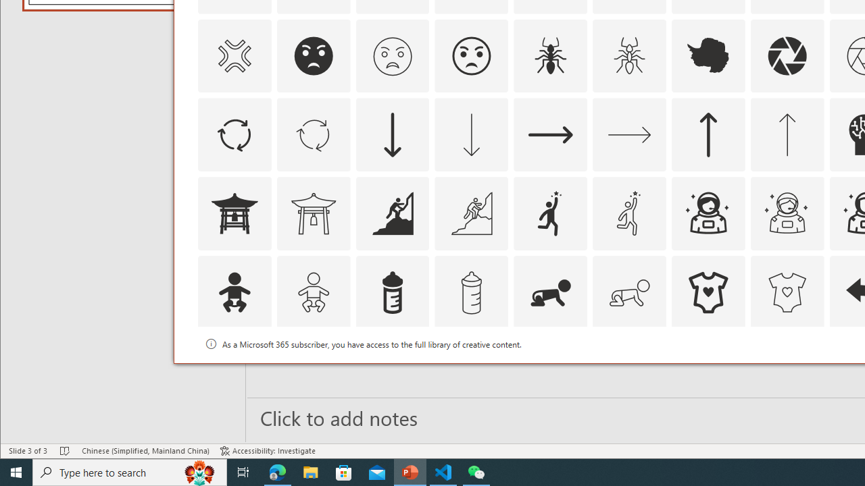 This screenshot has height=486, width=865. I want to click on AutomationID: Icons_Badge4_M, so click(708, 371).